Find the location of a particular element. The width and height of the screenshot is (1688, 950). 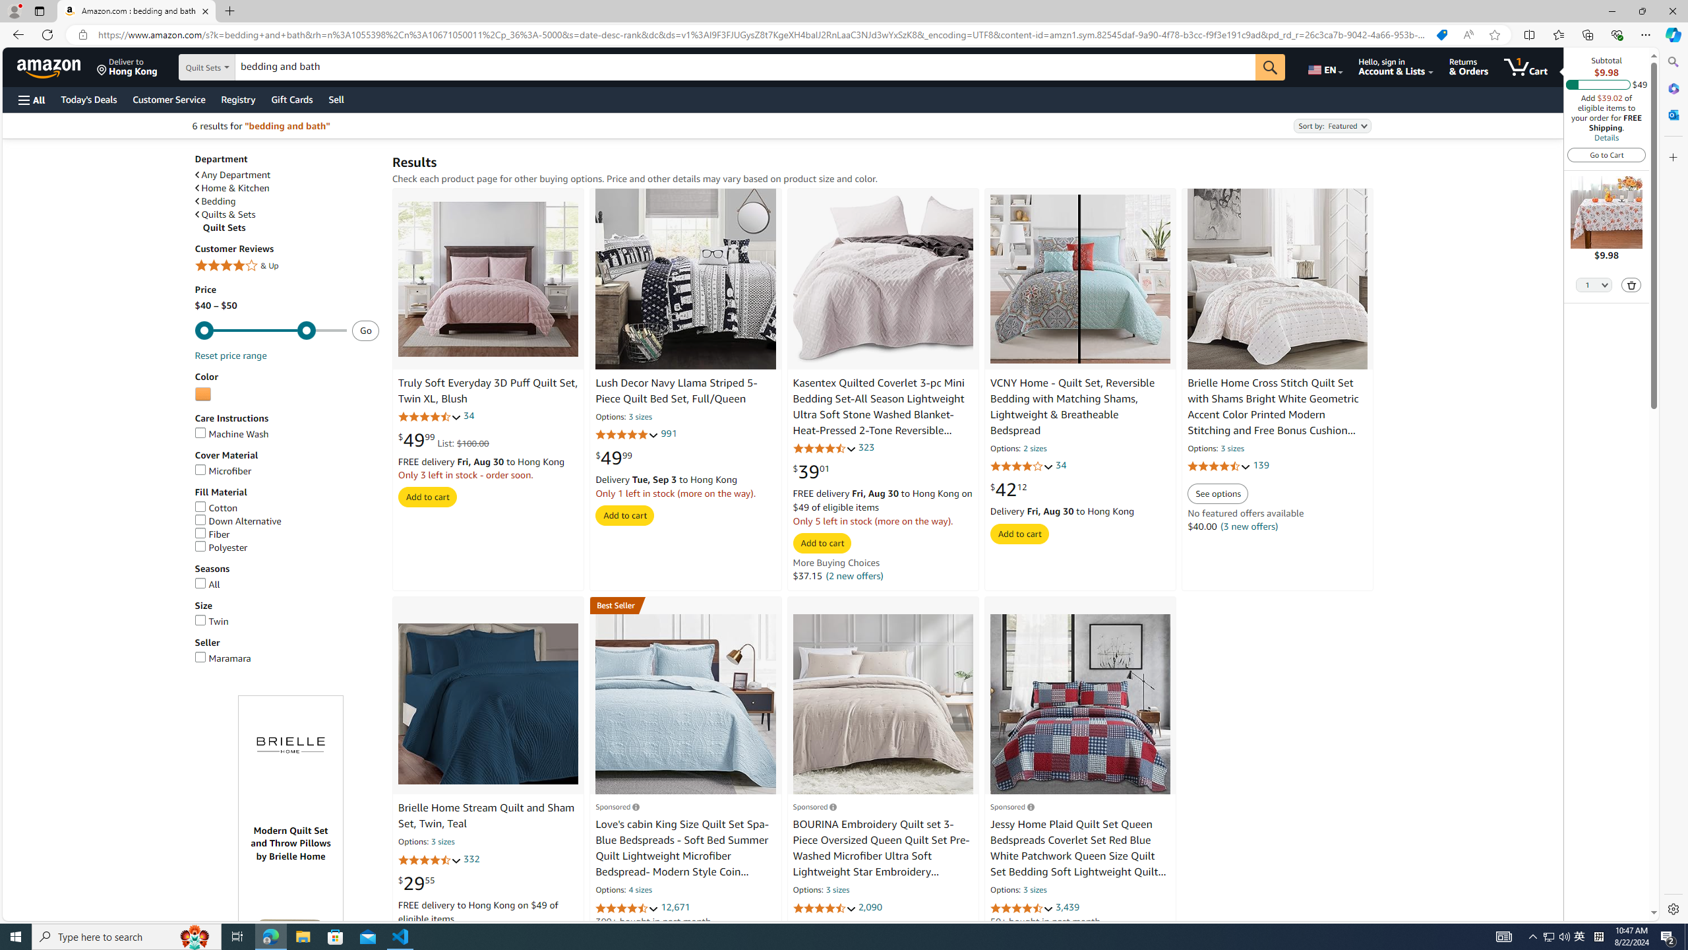

4.6 out of 5 stars is located at coordinates (824, 908).